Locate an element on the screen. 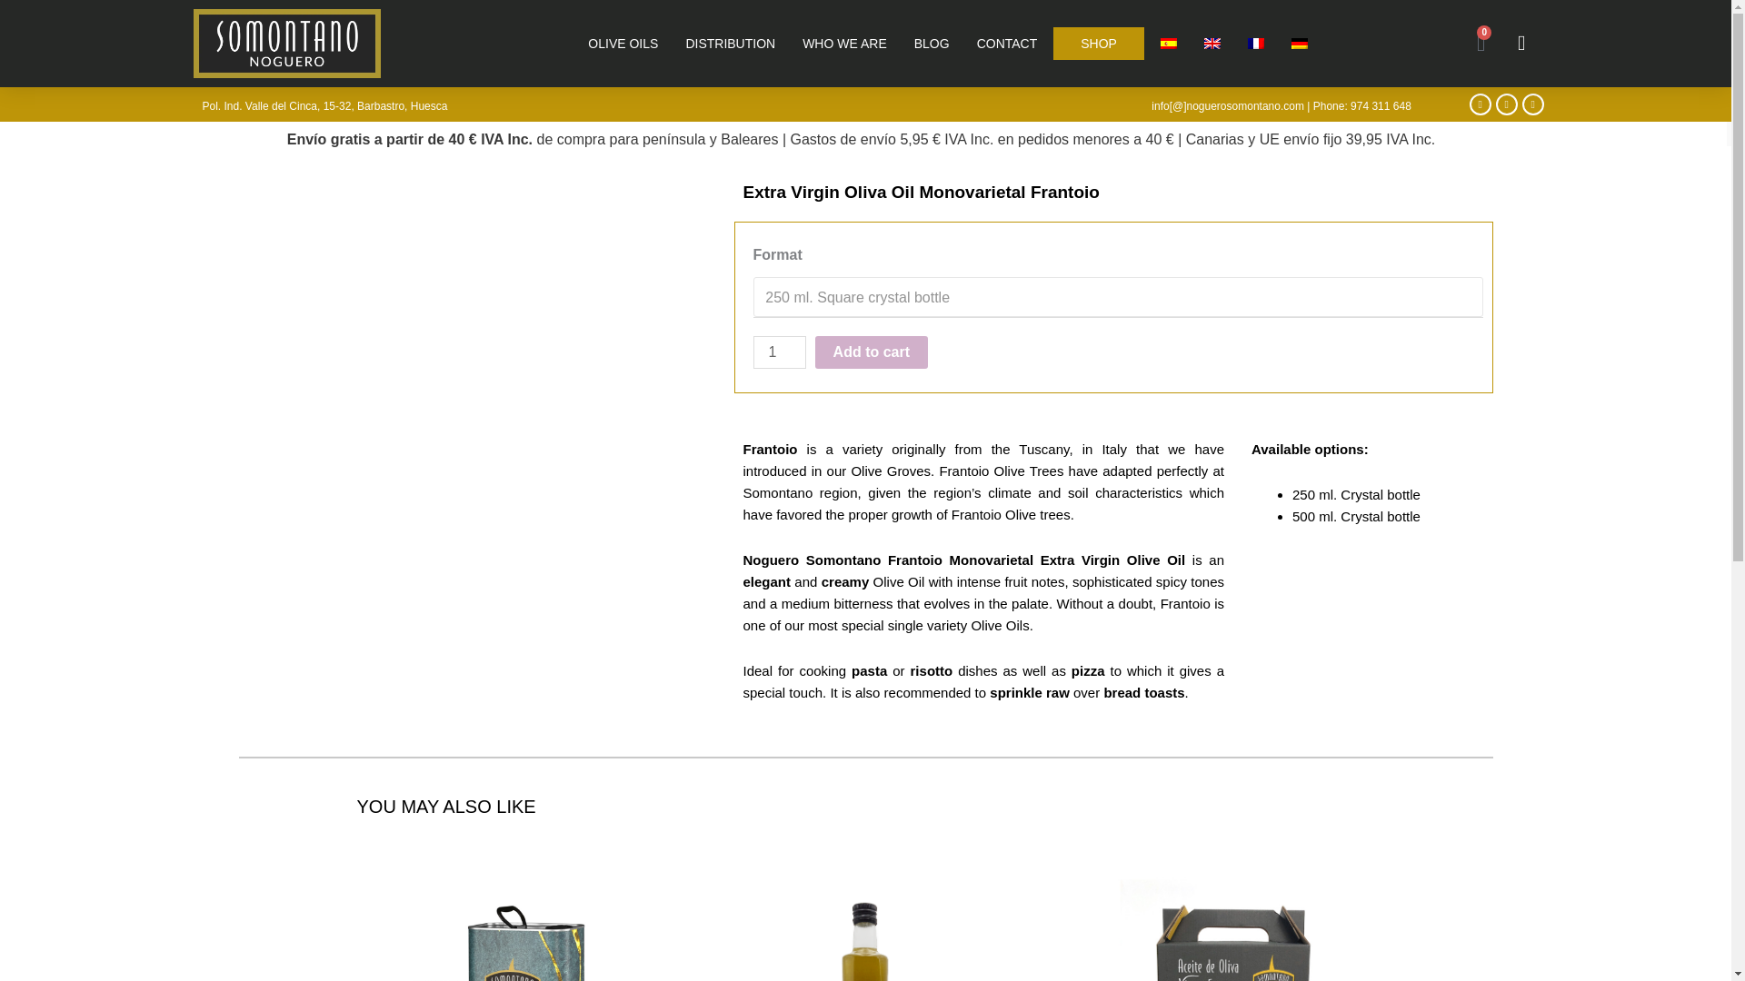 This screenshot has height=981, width=1745. CONTACT is located at coordinates (1007, 44).